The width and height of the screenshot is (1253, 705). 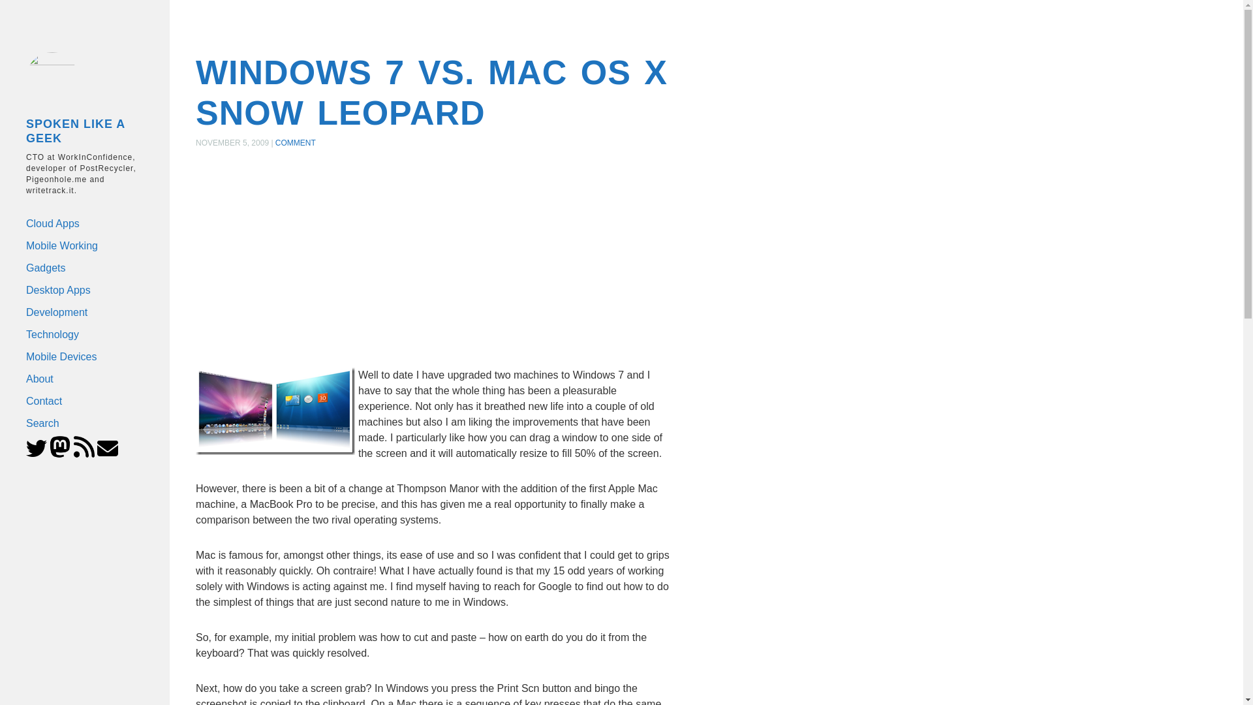 What do you see at coordinates (72, 223) in the screenshot?
I see `Cloud Apps` at bounding box center [72, 223].